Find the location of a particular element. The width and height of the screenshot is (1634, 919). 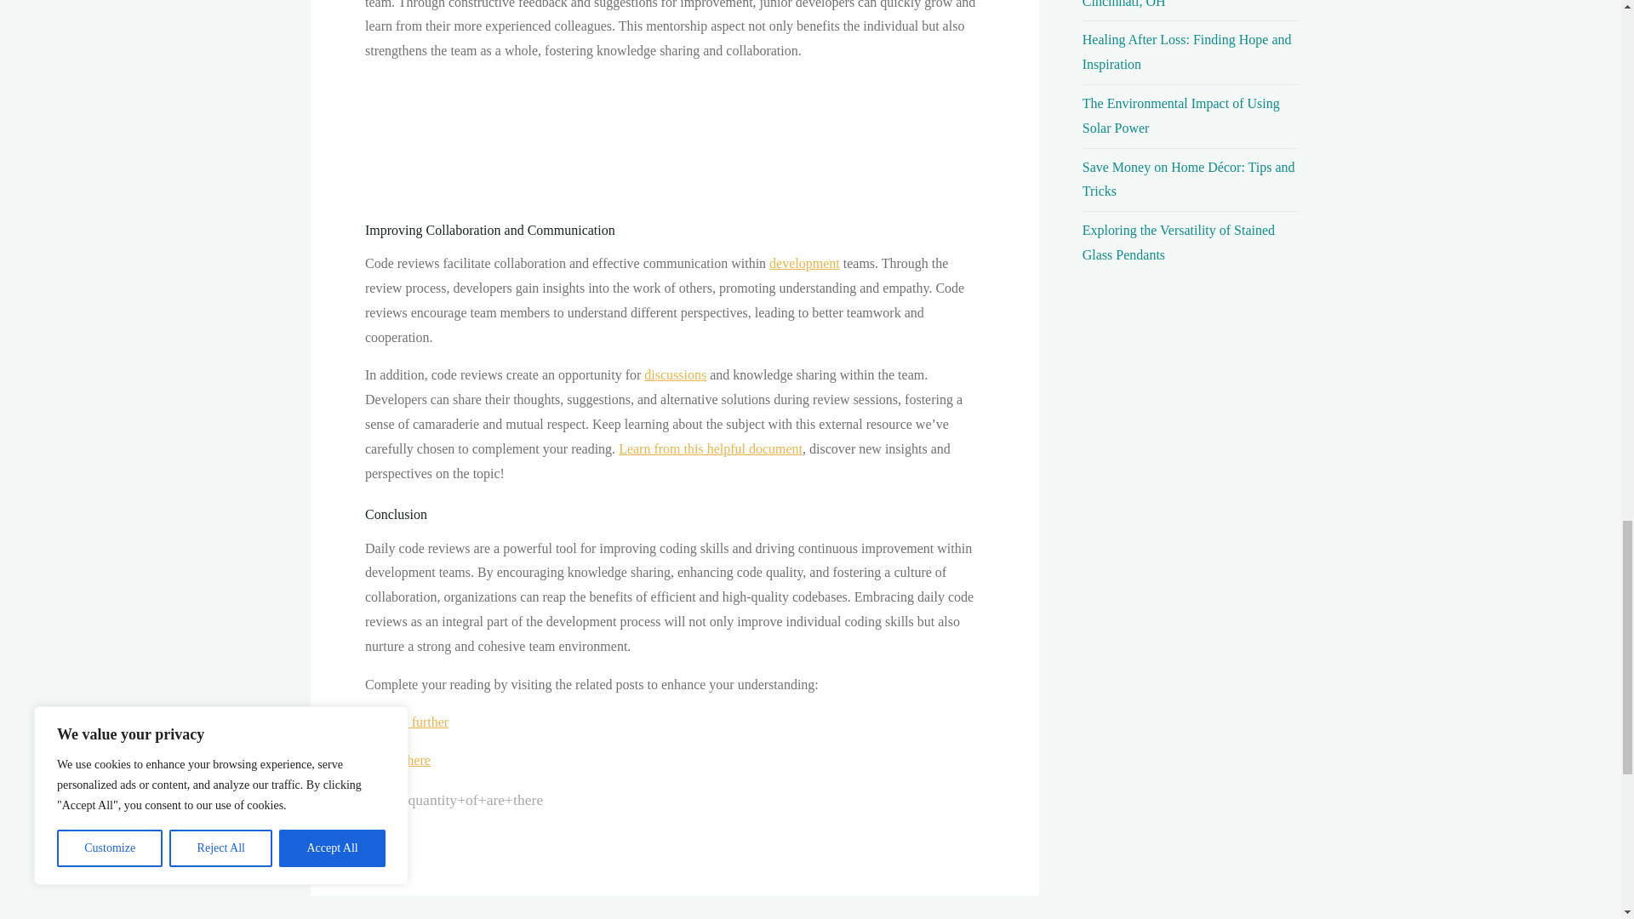

Learn from this helpful document is located at coordinates (710, 448).